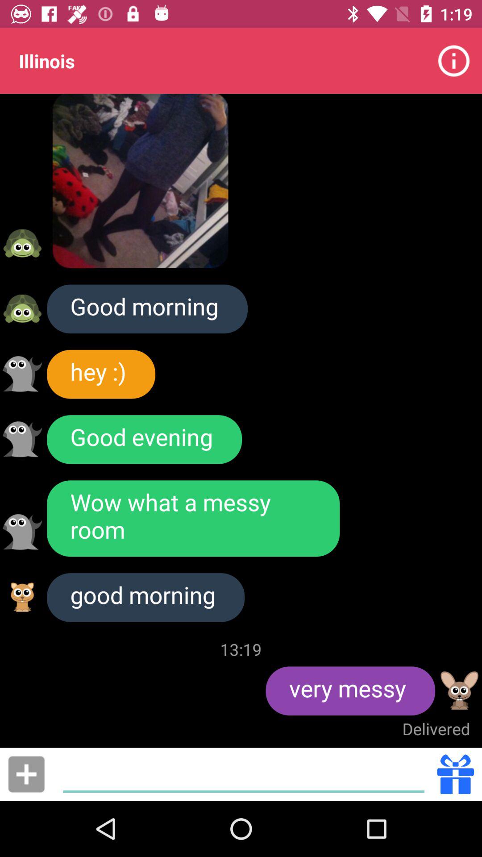 The width and height of the screenshot is (482, 857). What do you see at coordinates (22, 374) in the screenshot?
I see `view all texts created by the person` at bounding box center [22, 374].